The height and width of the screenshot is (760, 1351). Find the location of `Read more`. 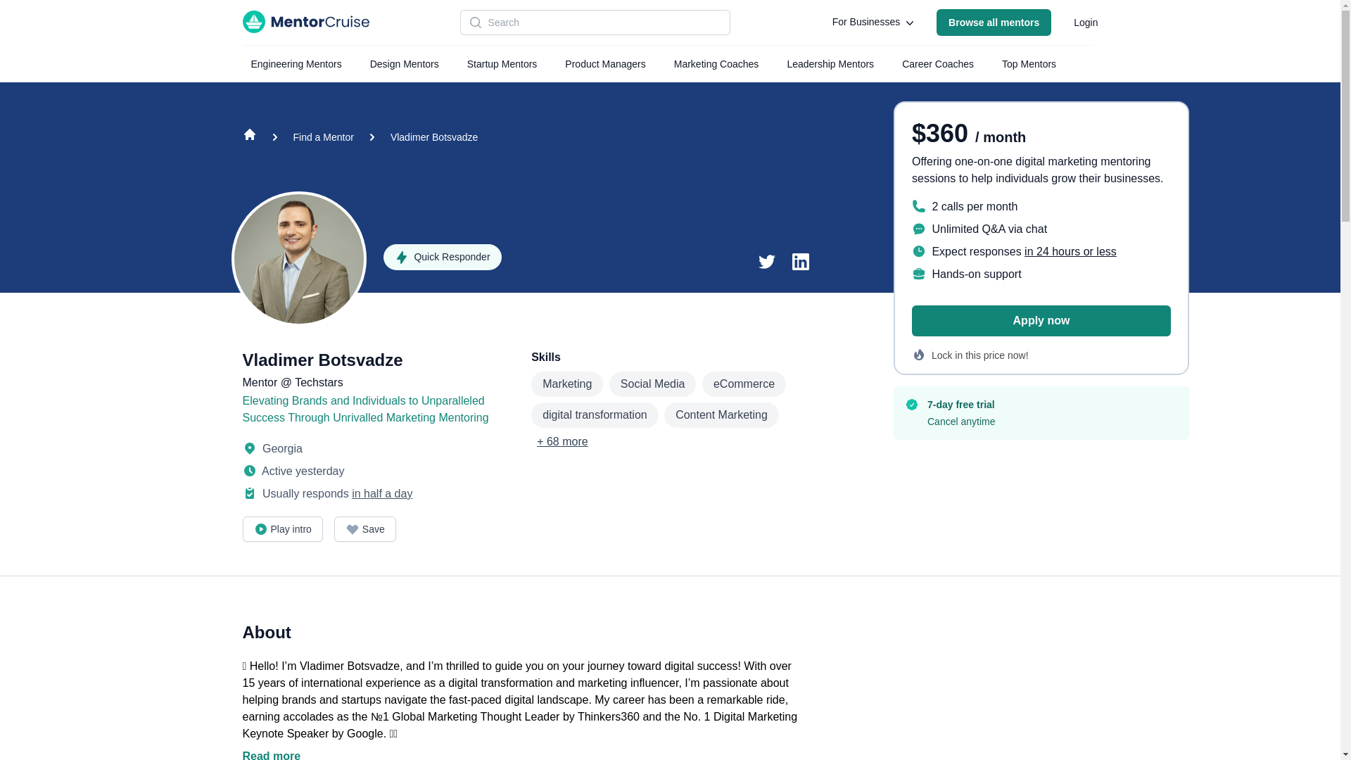

Read more is located at coordinates (519, 754).